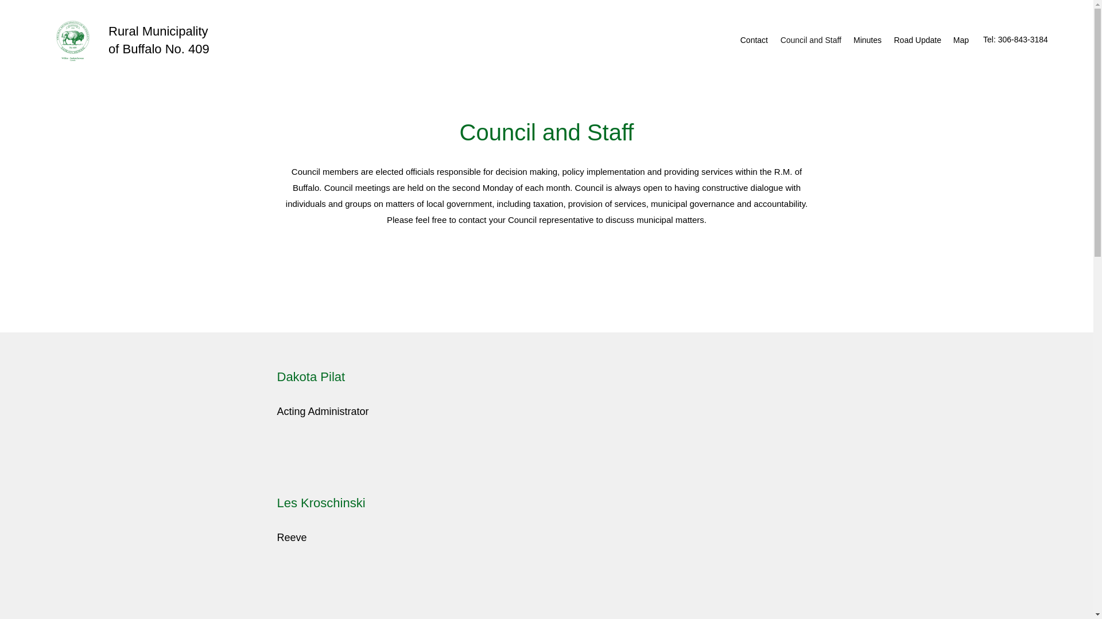  What do you see at coordinates (143, 49) in the screenshot?
I see `Buffalo ` at bounding box center [143, 49].